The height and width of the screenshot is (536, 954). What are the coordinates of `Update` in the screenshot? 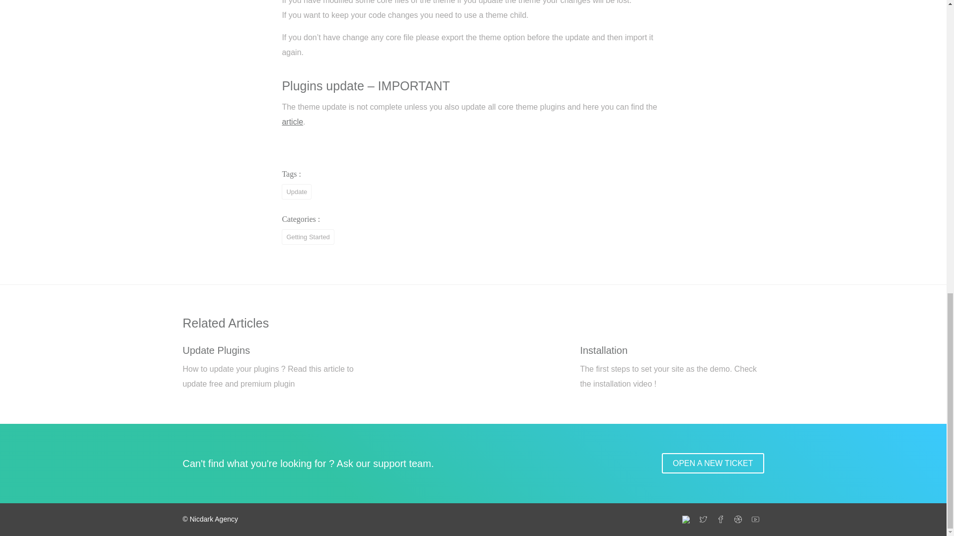 It's located at (296, 192).